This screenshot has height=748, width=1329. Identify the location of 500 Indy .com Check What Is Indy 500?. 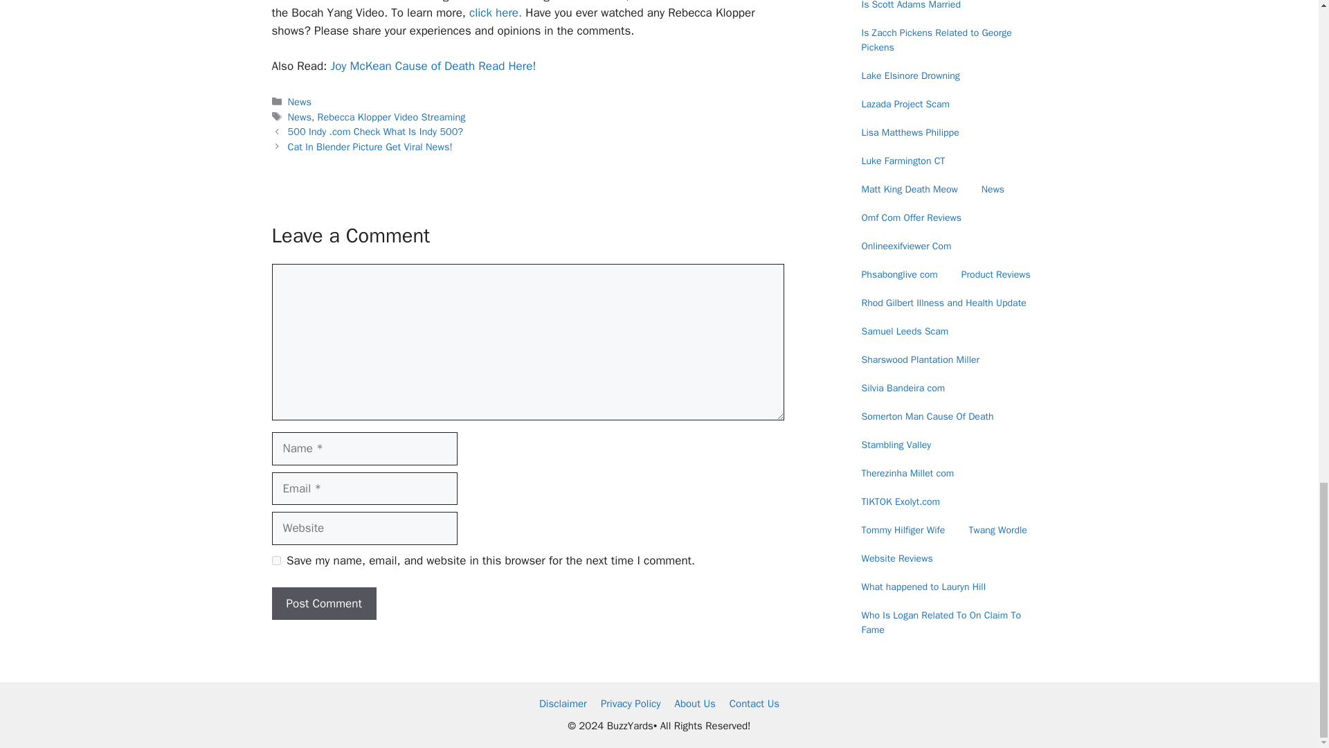
(376, 132).